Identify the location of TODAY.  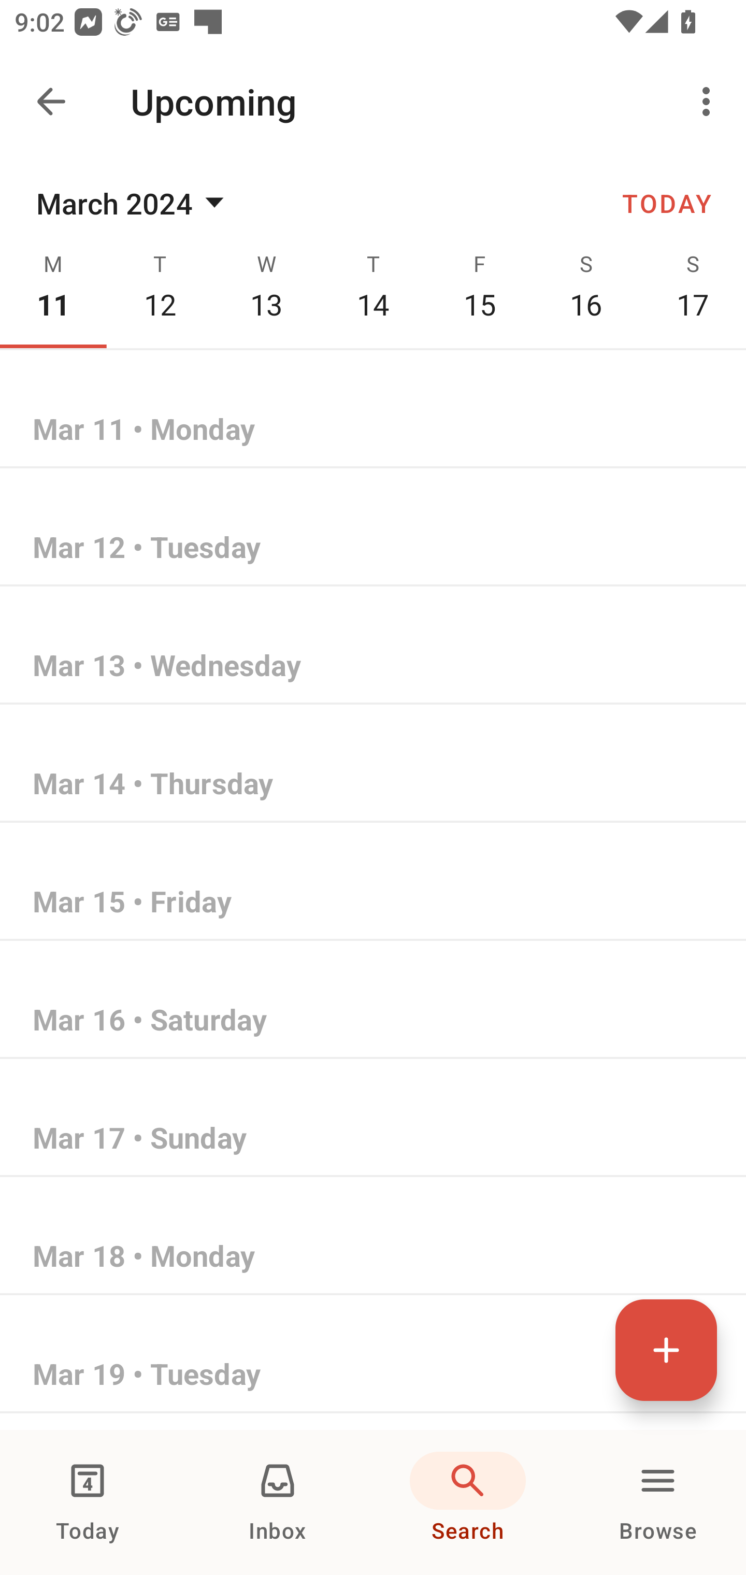
(666, 203).